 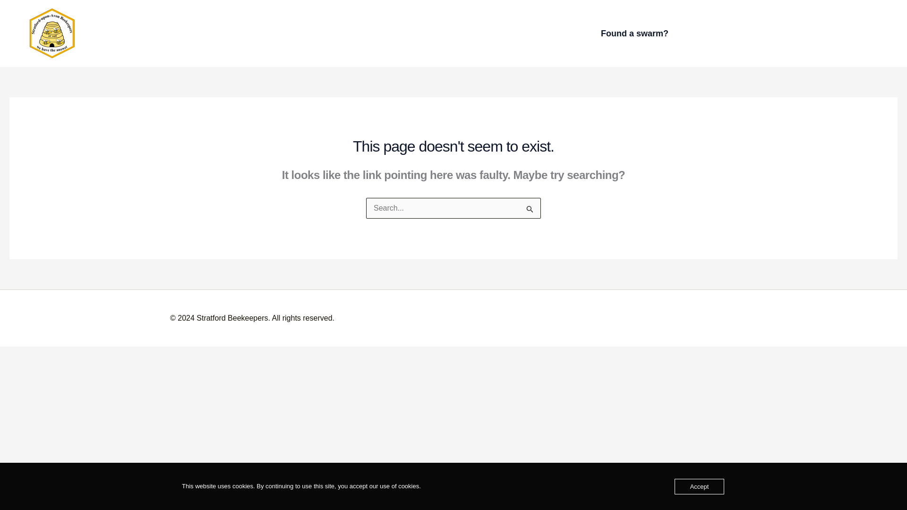 What do you see at coordinates (553, 33) in the screenshot?
I see `Contact us` at bounding box center [553, 33].